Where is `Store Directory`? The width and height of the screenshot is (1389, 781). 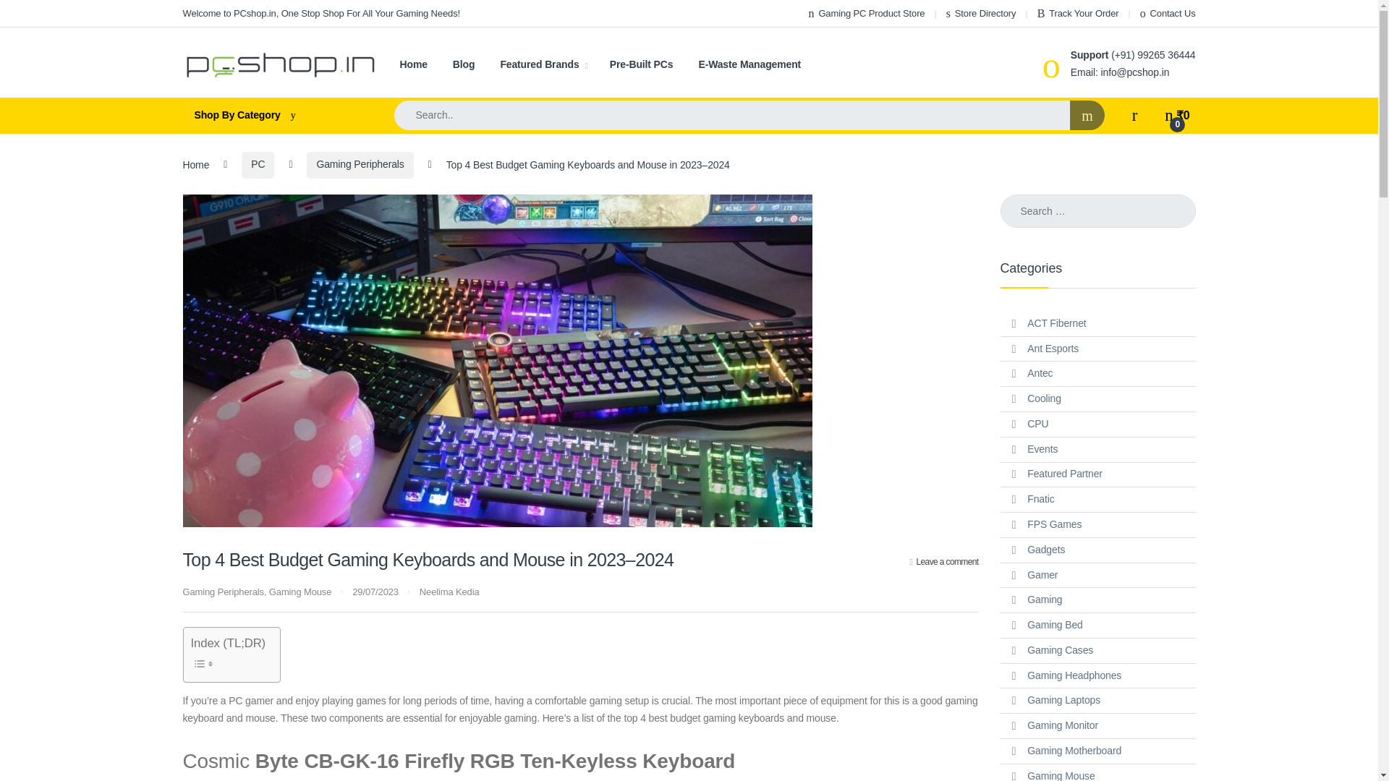 Store Directory is located at coordinates (981, 13).